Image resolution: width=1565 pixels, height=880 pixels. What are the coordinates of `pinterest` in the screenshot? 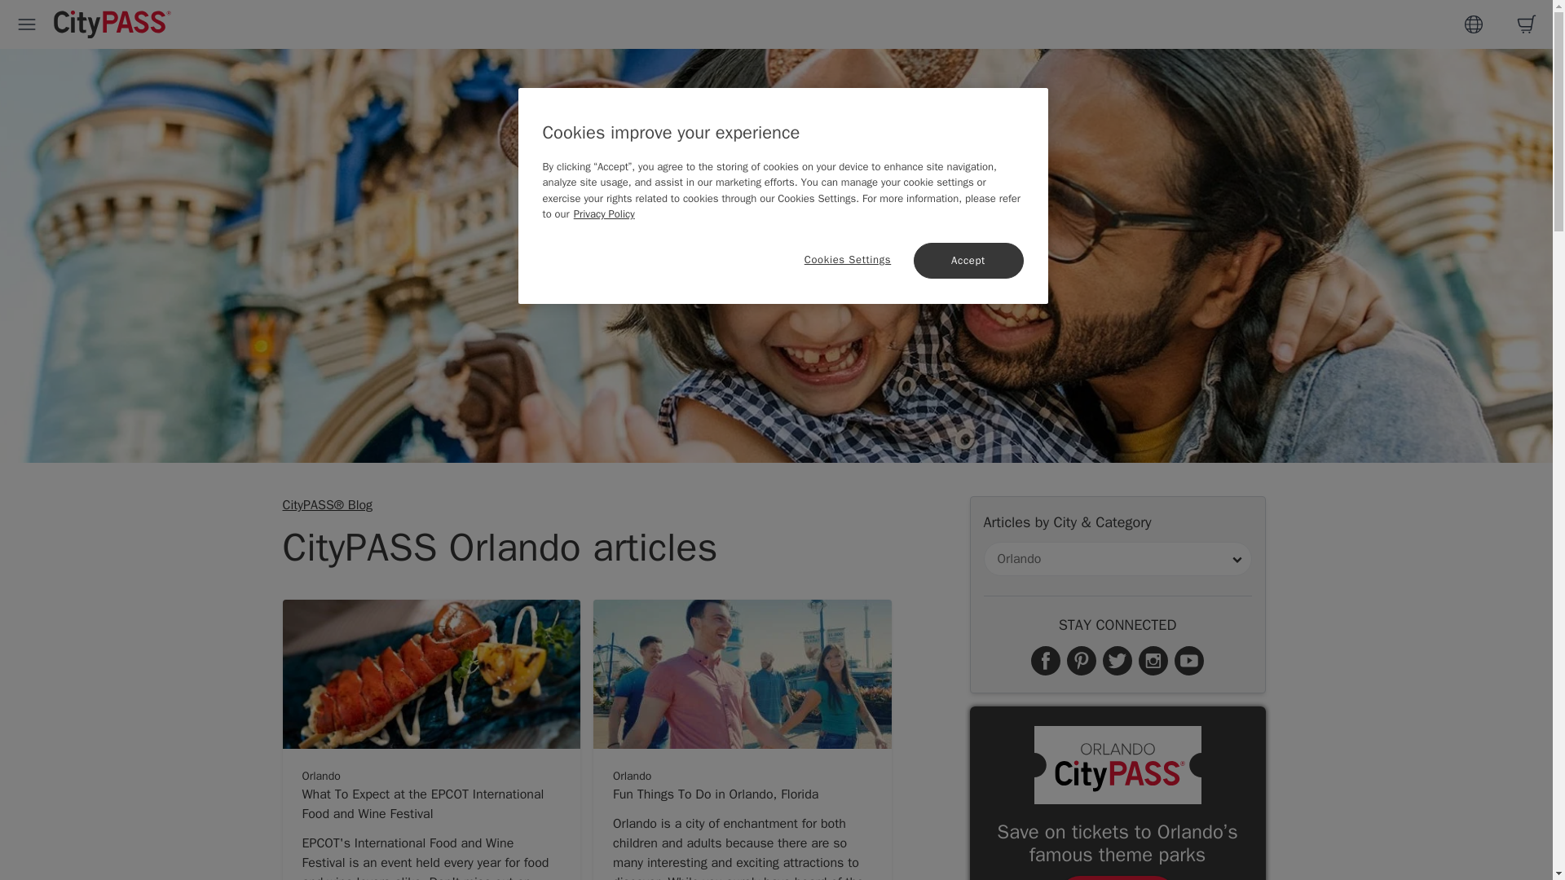 It's located at (1082, 660).